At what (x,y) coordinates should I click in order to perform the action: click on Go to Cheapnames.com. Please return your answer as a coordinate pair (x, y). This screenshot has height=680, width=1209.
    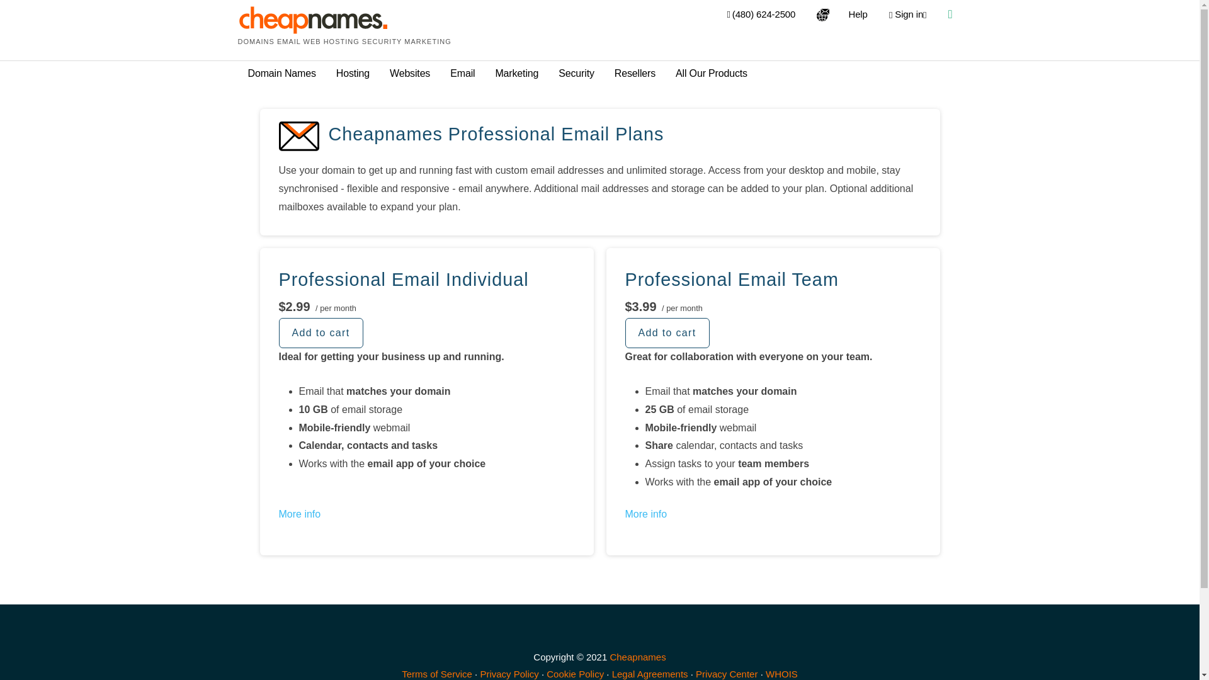
    Looking at the image, I should click on (637, 656).